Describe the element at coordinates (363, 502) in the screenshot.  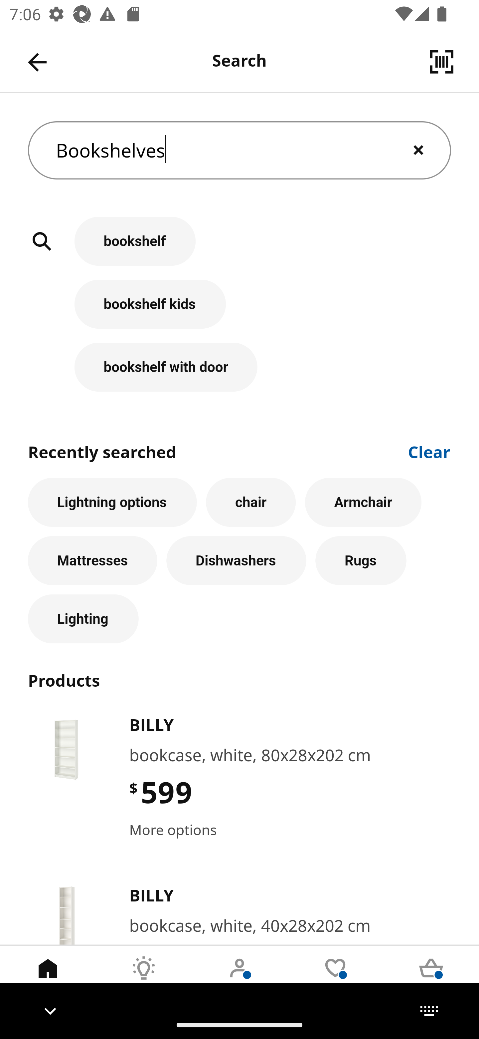
I see `Armchair` at that location.